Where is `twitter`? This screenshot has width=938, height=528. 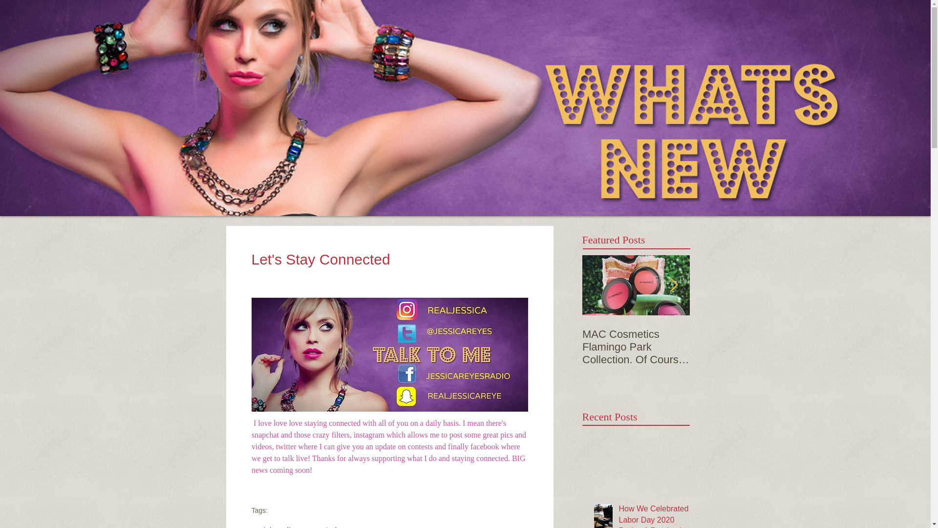 twitter is located at coordinates (286, 447).